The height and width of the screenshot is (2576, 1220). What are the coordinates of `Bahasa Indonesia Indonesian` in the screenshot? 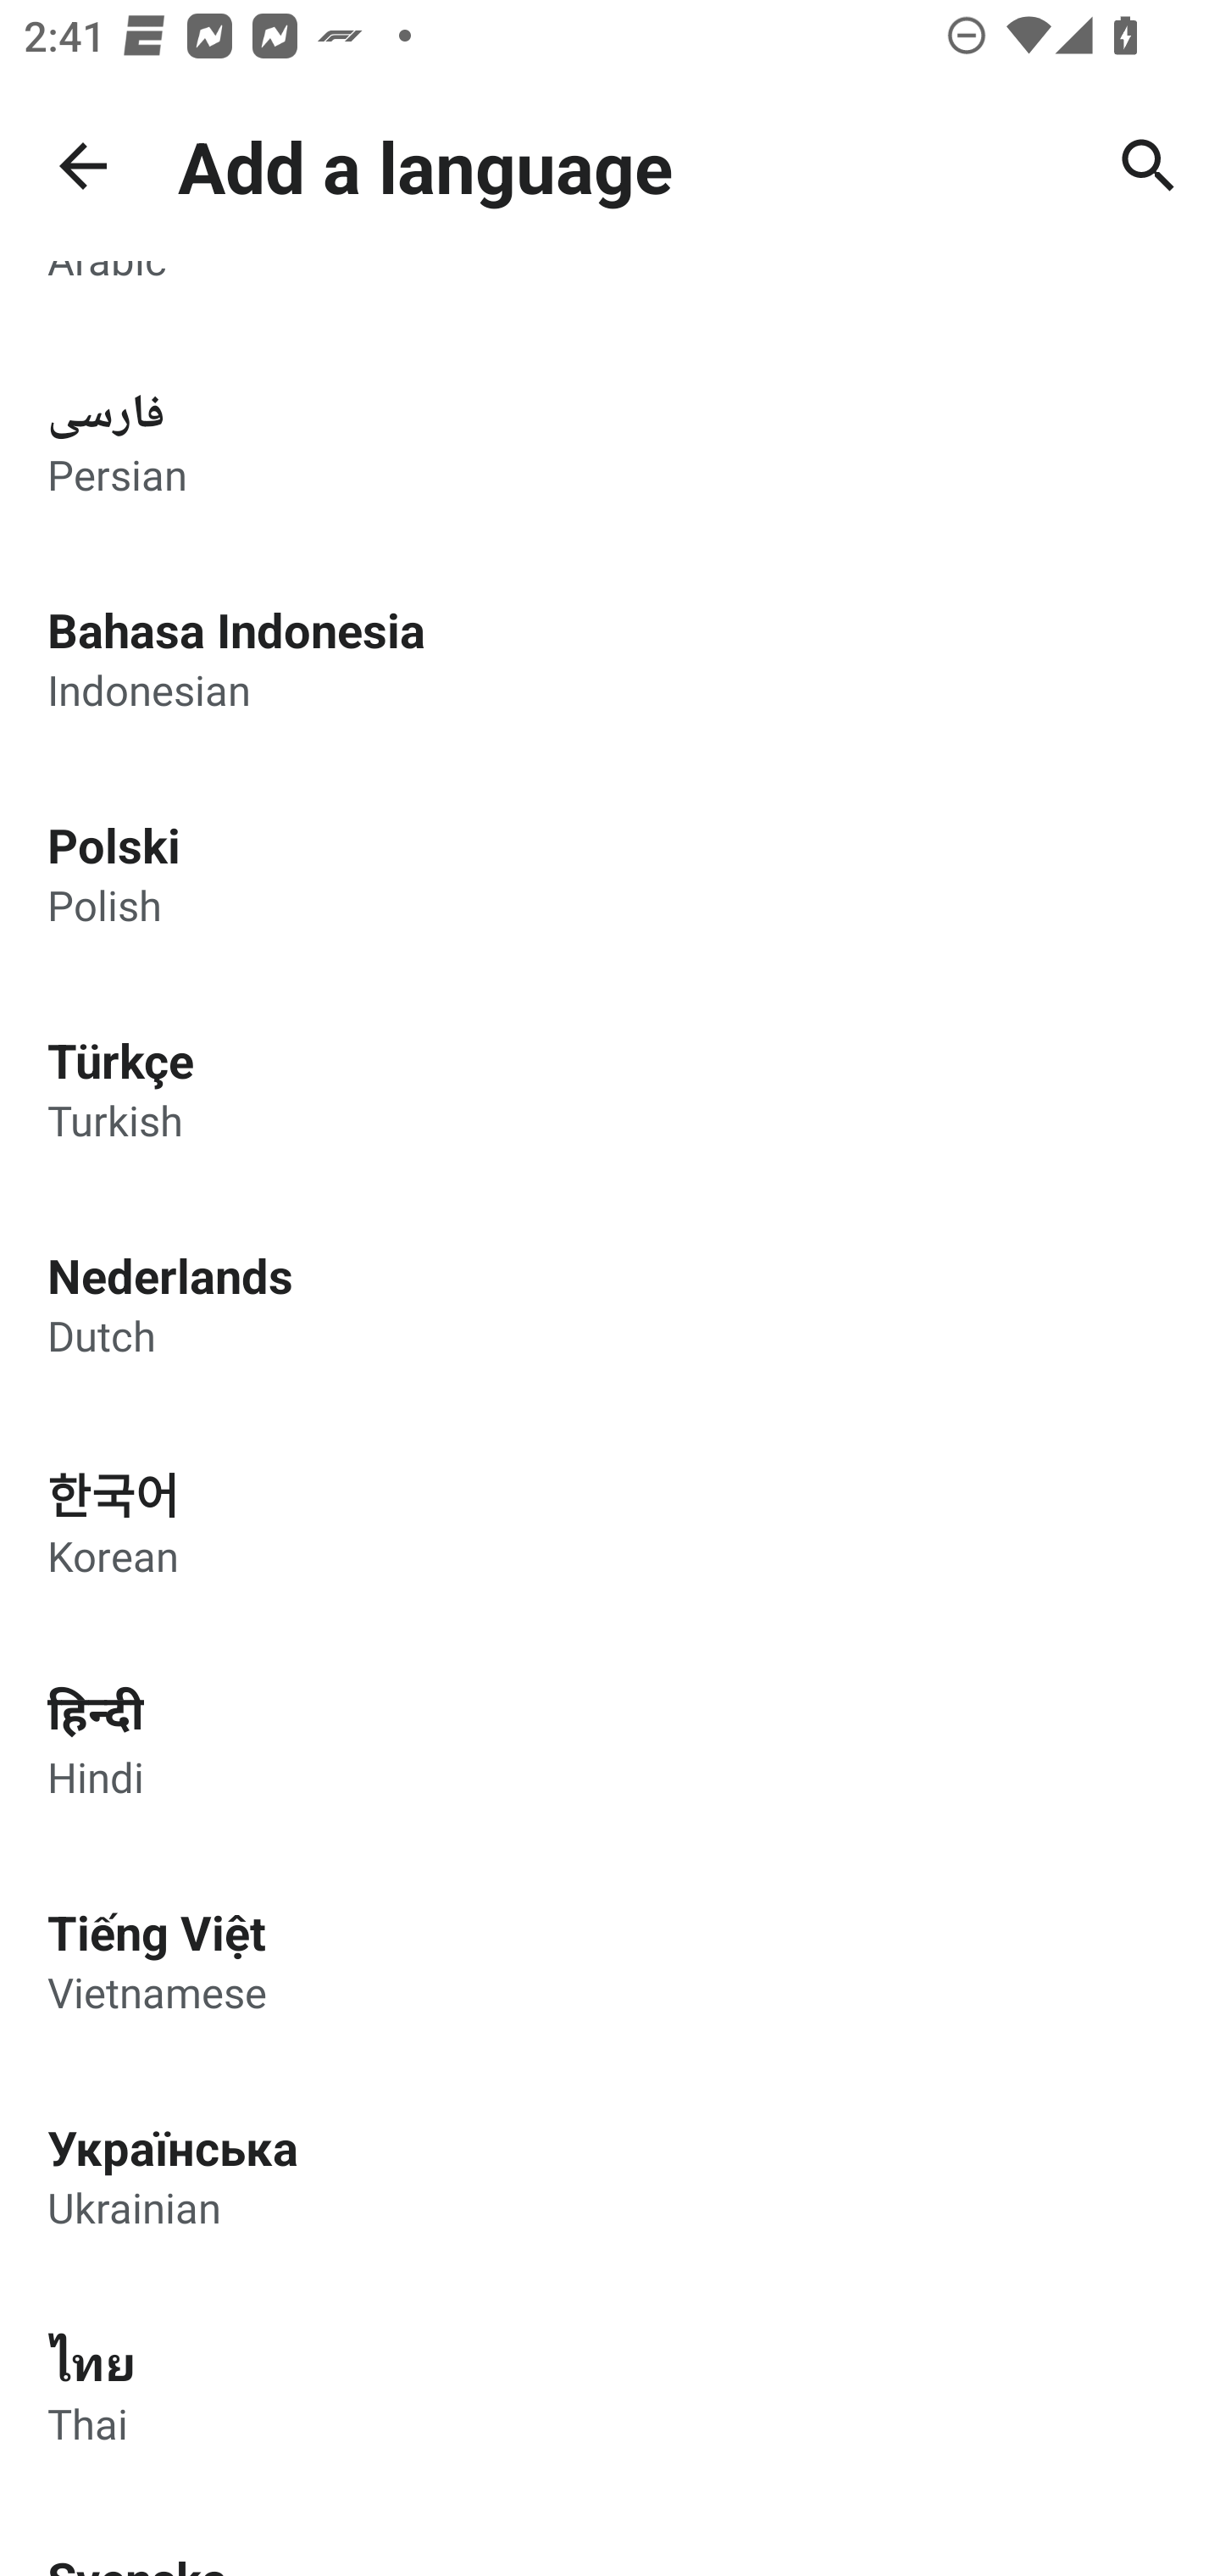 It's located at (610, 656).